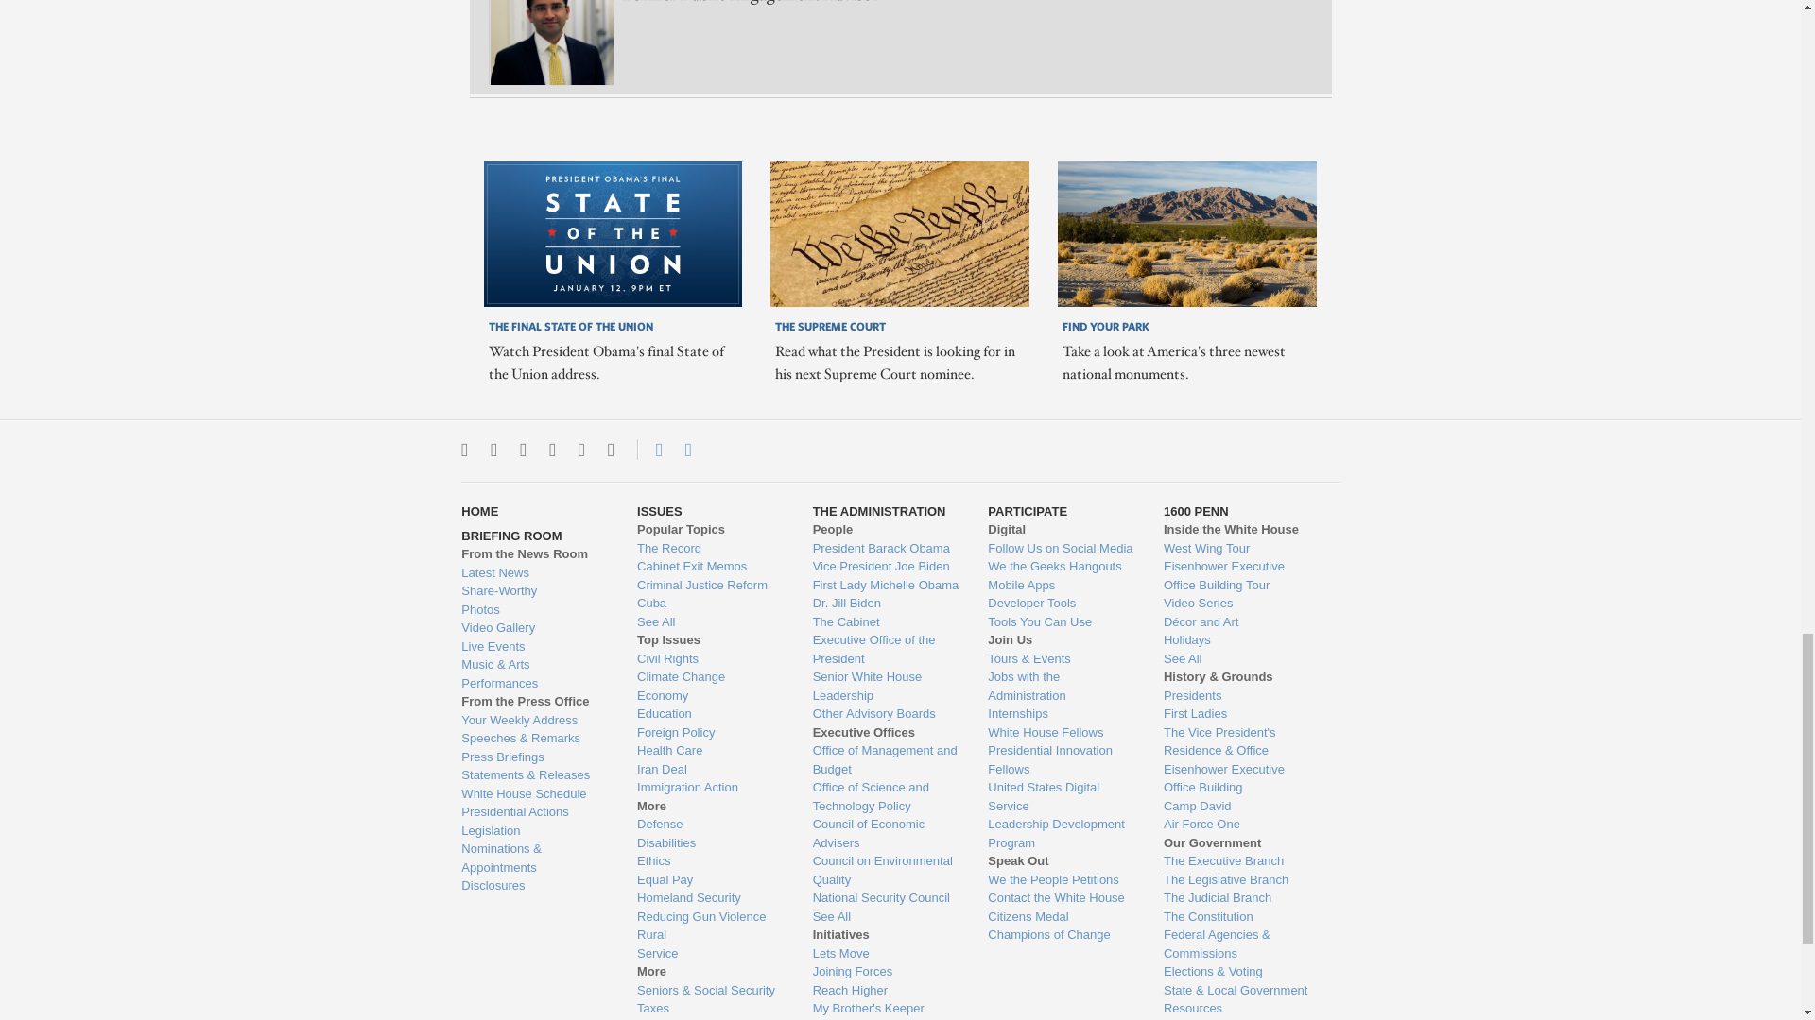 This screenshot has height=1020, width=1815. Describe the element at coordinates (688, 450) in the screenshot. I see `Email the Whitehouse.` at that location.